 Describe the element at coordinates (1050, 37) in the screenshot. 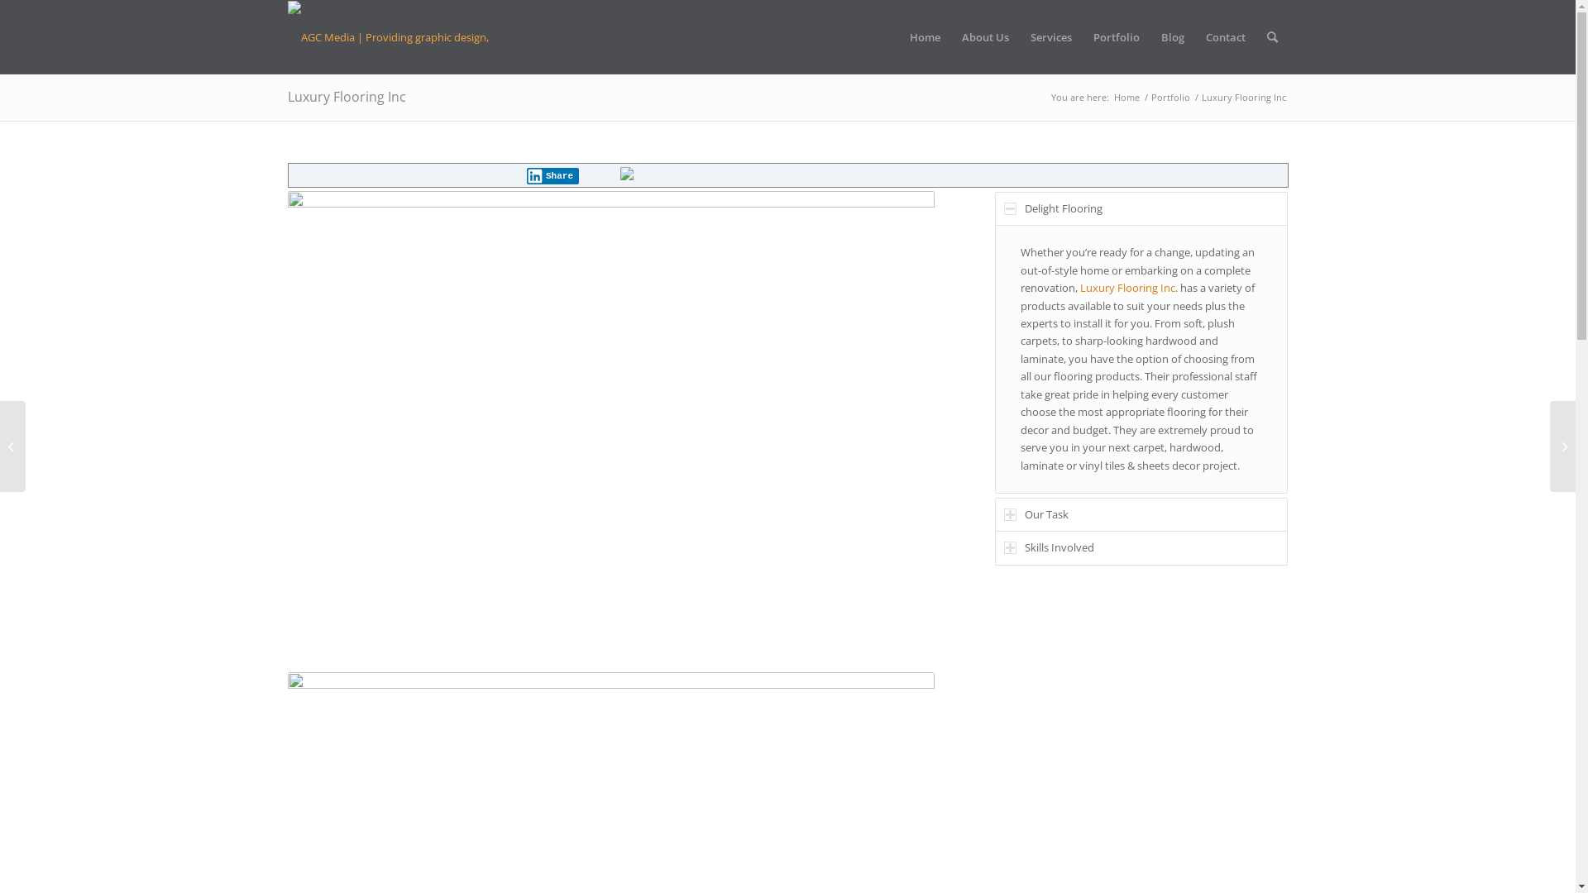

I see `Services` at that location.